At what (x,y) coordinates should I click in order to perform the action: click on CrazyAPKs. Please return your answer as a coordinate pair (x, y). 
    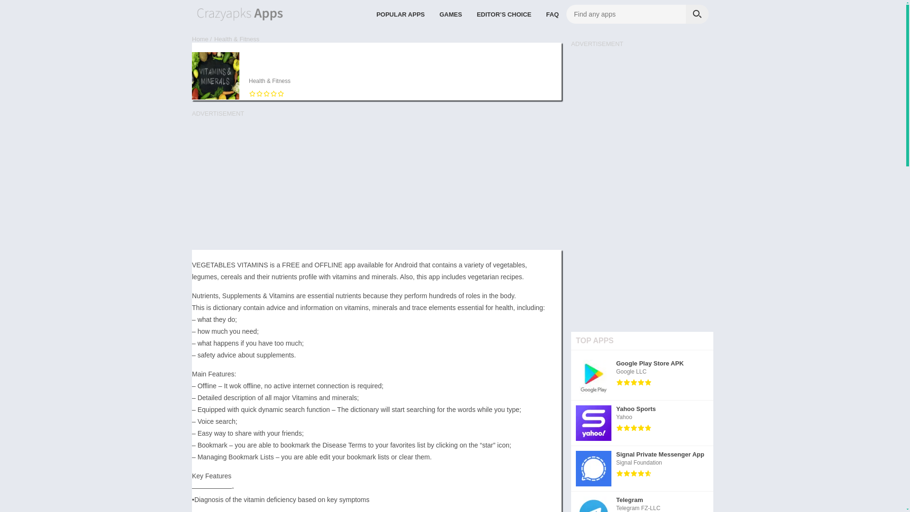
    Looking at the image, I should click on (642, 423).